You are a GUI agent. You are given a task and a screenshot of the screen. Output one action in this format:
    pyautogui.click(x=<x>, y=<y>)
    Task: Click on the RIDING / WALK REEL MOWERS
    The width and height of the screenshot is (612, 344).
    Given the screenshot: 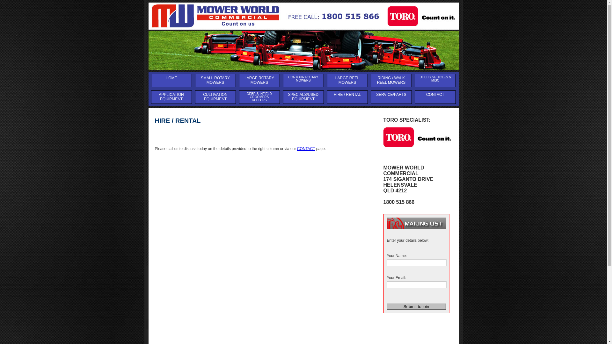 What is the action you would take?
    pyautogui.click(x=391, y=81)
    